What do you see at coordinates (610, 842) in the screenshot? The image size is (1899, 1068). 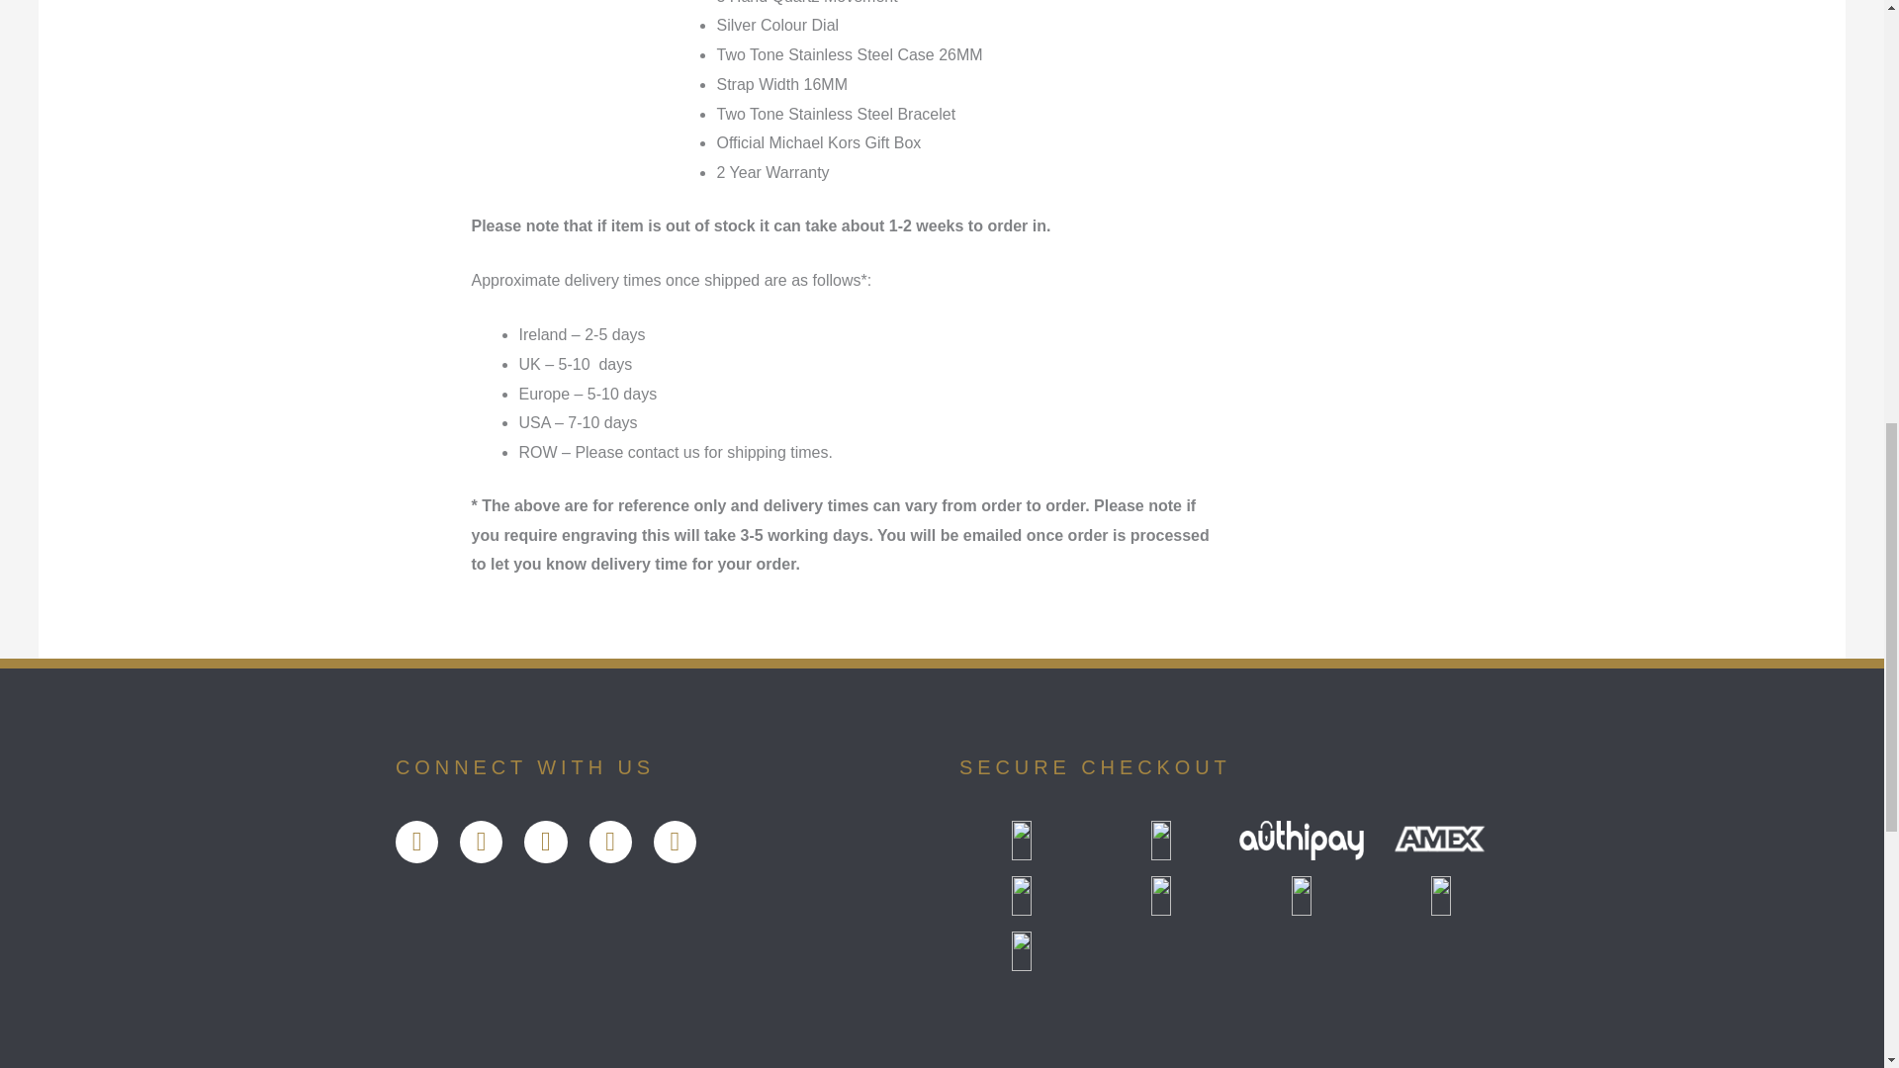 I see `Instagram` at bounding box center [610, 842].